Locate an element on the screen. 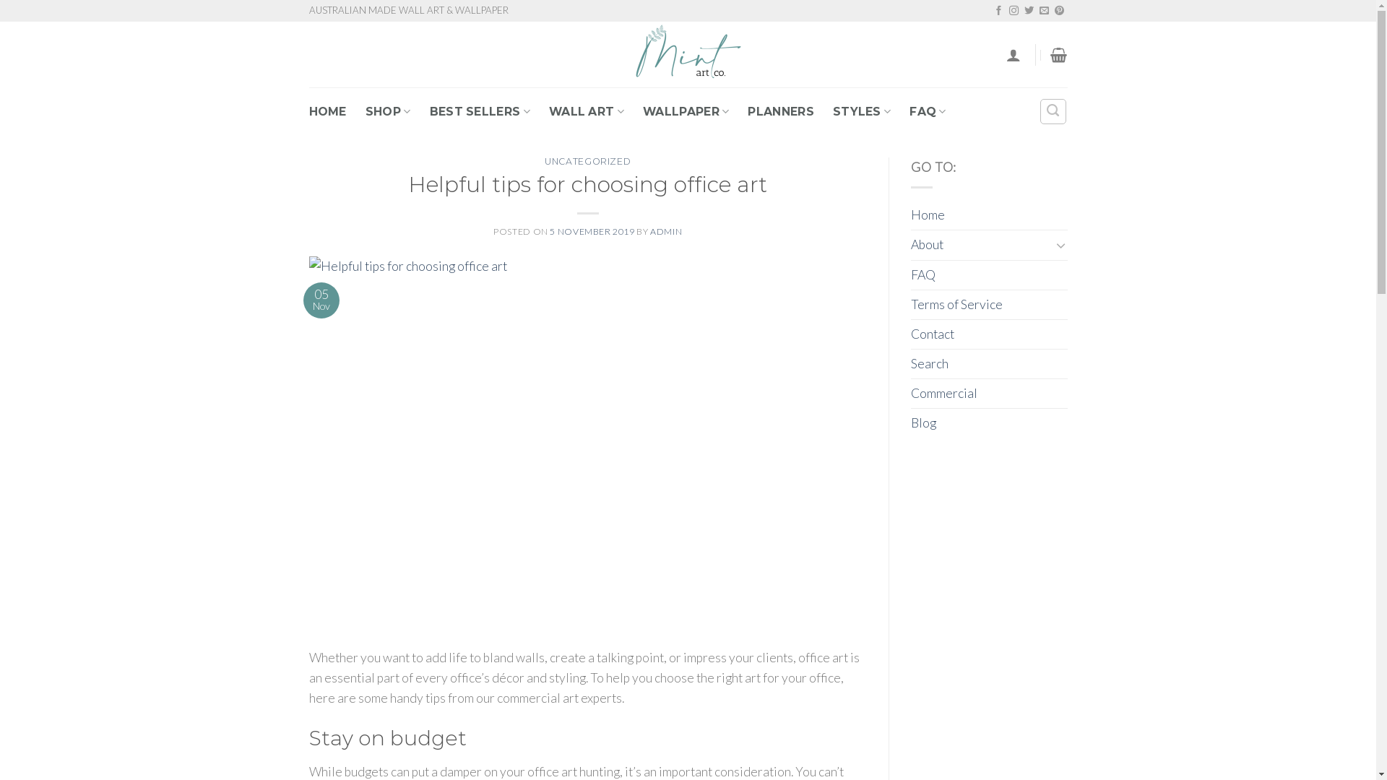 This screenshot has width=1387, height=780. Cart is located at coordinates (1059, 55).